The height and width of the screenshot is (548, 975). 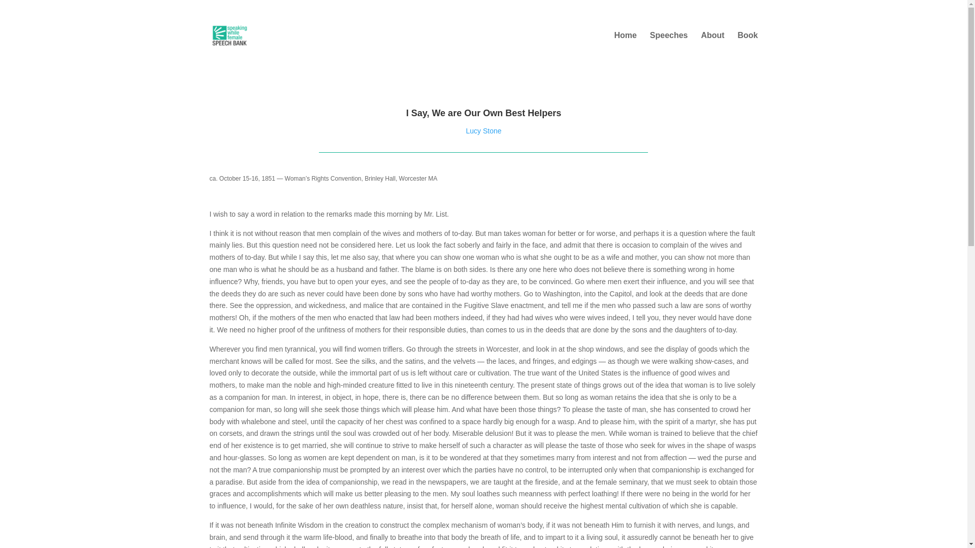 What do you see at coordinates (483, 130) in the screenshot?
I see `Lucy Stone` at bounding box center [483, 130].